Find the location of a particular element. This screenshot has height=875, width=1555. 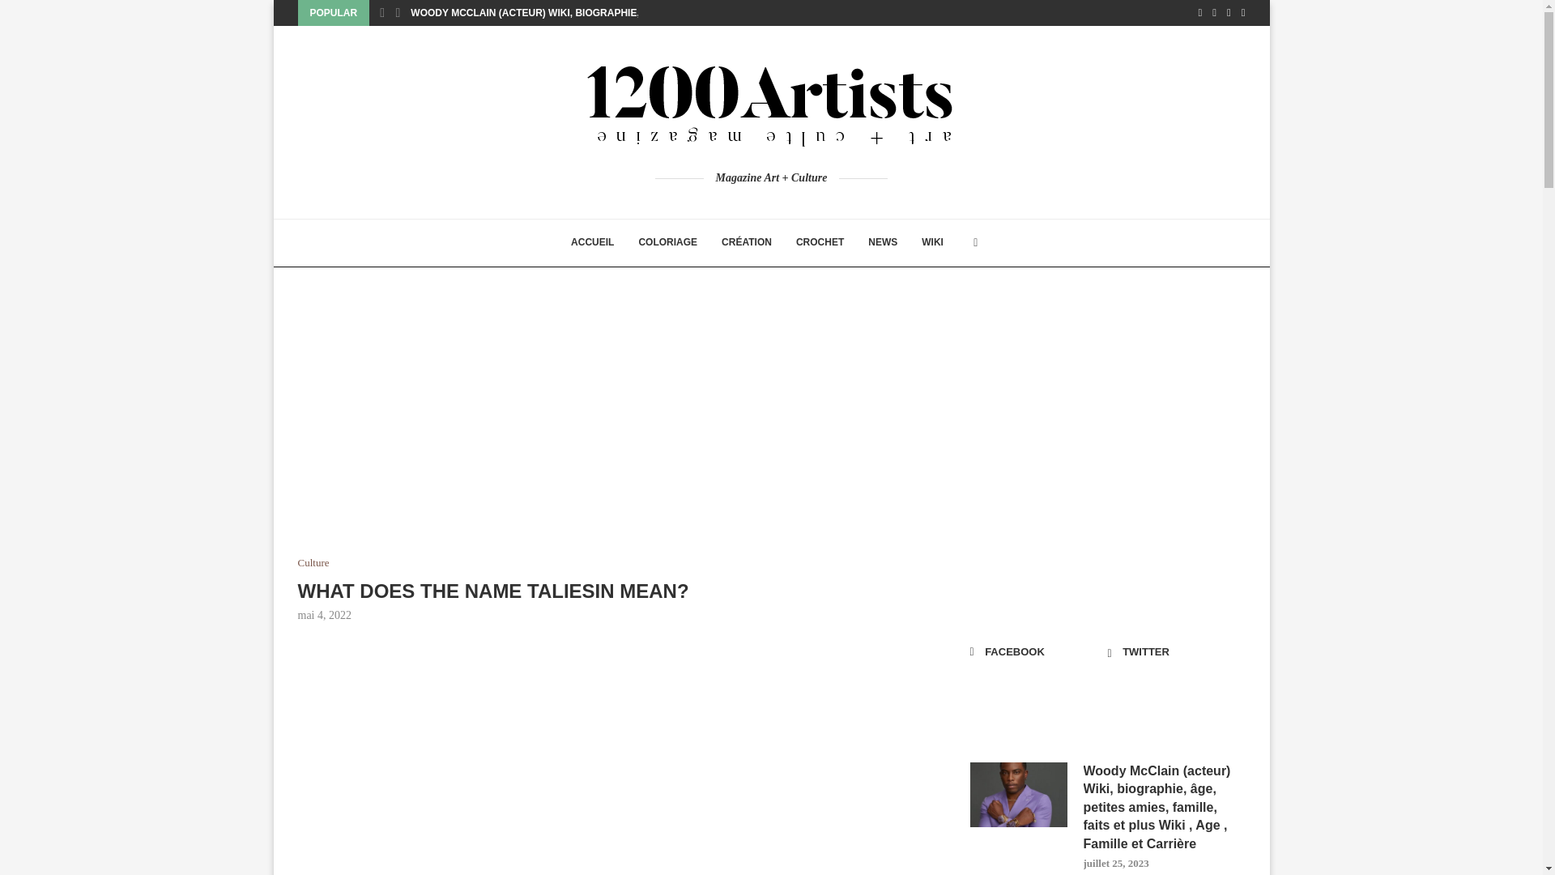

NEWS is located at coordinates (883, 243).